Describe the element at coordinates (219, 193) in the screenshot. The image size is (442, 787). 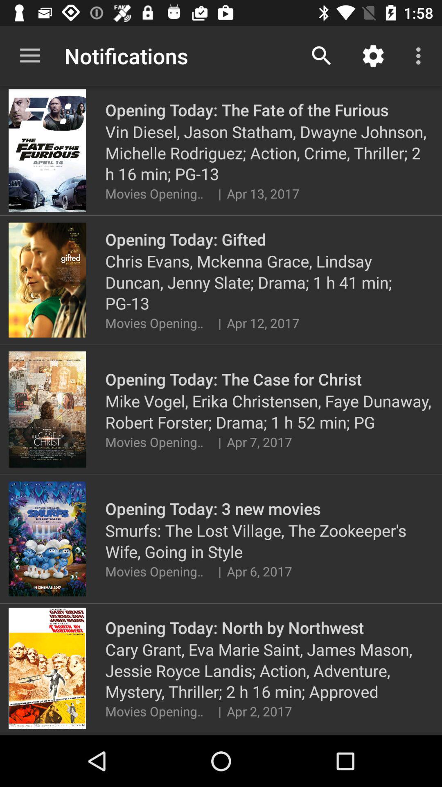
I see `select item below vin diesel jason` at that location.